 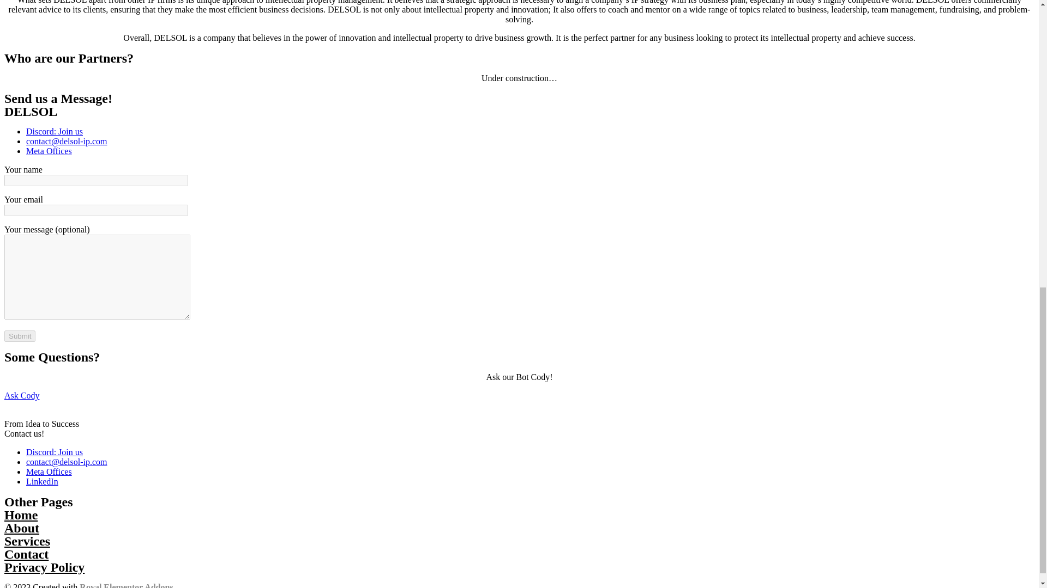 What do you see at coordinates (22, 528) in the screenshot?
I see `About` at bounding box center [22, 528].